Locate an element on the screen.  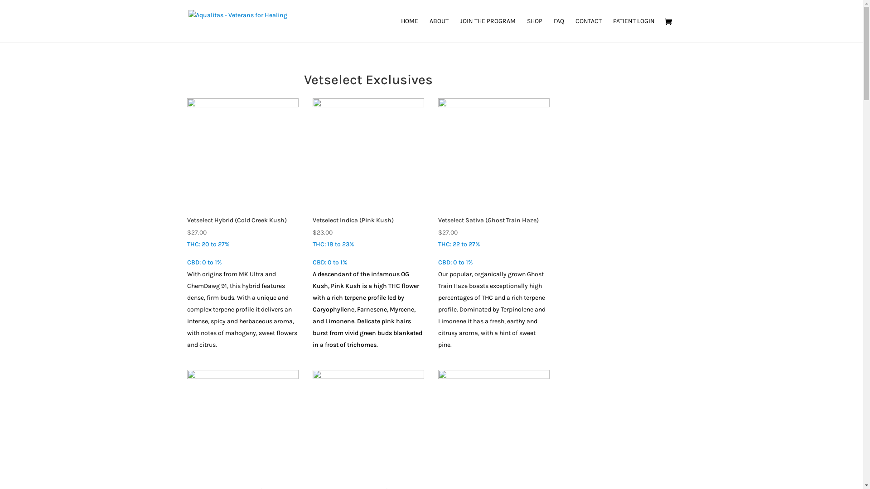
FAQ is located at coordinates (559, 30).